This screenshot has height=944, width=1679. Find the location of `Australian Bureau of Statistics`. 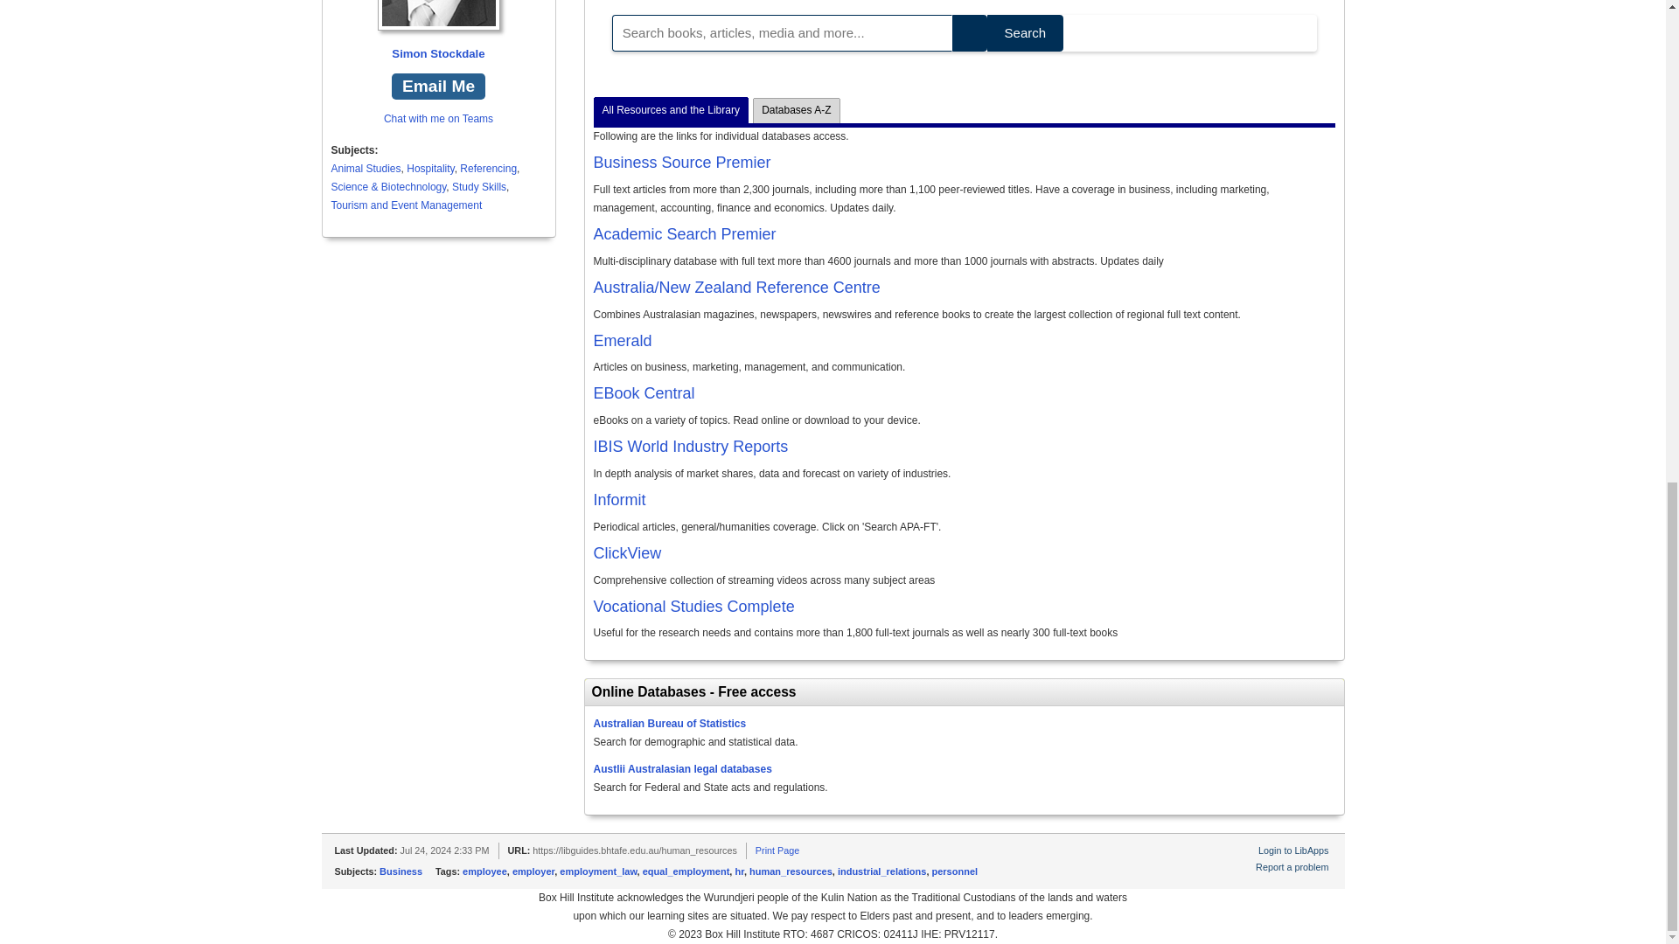

Australian Bureau of Statistics is located at coordinates (668, 723).